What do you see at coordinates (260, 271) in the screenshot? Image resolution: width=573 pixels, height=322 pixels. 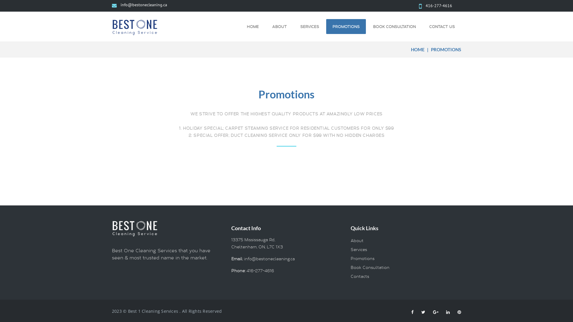 I see `416-277-4616` at bounding box center [260, 271].